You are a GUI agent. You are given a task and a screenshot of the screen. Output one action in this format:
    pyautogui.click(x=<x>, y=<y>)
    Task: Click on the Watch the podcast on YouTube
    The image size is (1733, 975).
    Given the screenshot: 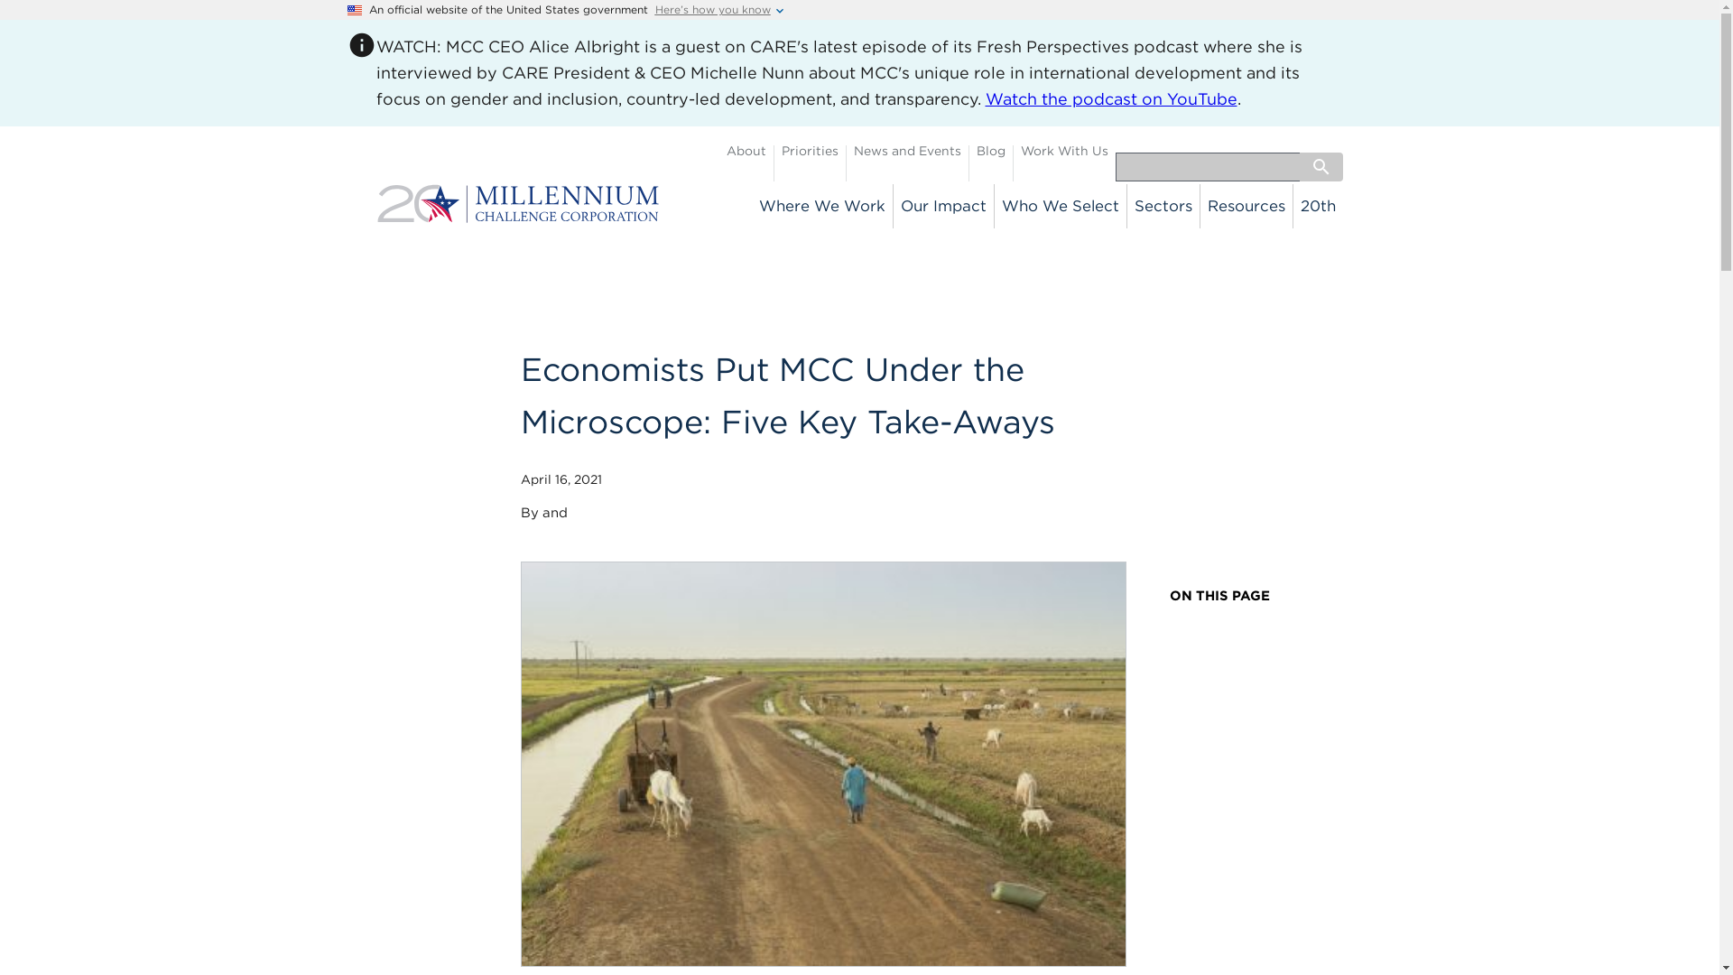 What is the action you would take?
    pyautogui.click(x=1111, y=98)
    